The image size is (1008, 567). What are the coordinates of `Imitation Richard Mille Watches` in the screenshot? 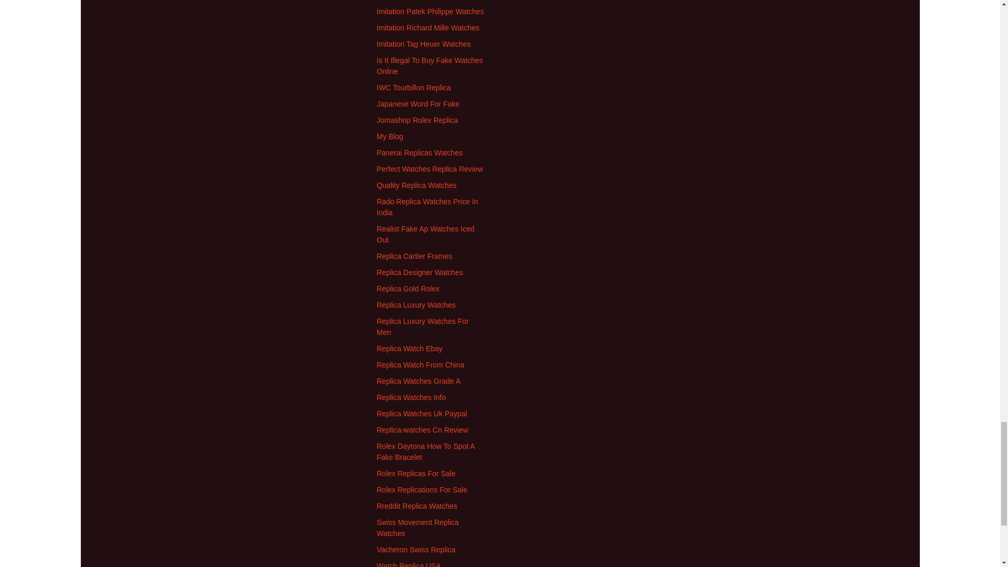 It's located at (428, 27).